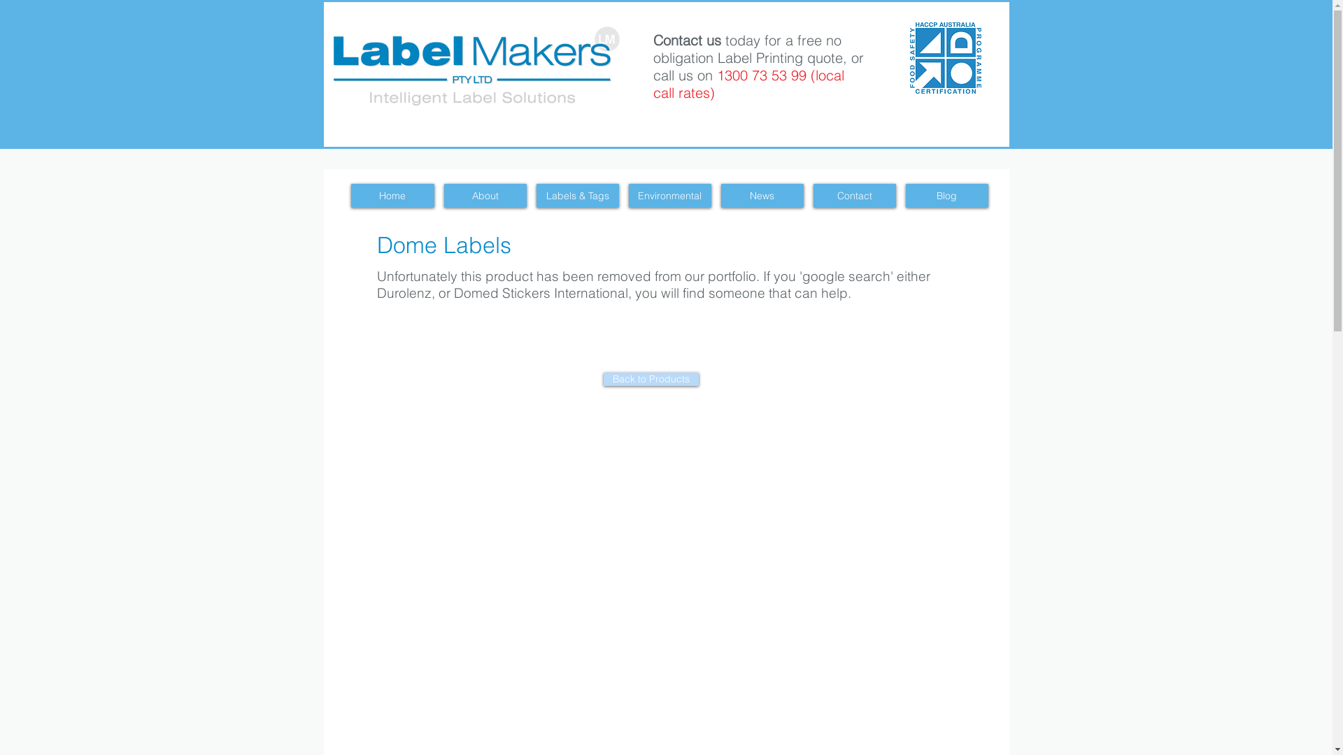 The width and height of the screenshot is (1343, 755). I want to click on Environmental, so click(669, 196).